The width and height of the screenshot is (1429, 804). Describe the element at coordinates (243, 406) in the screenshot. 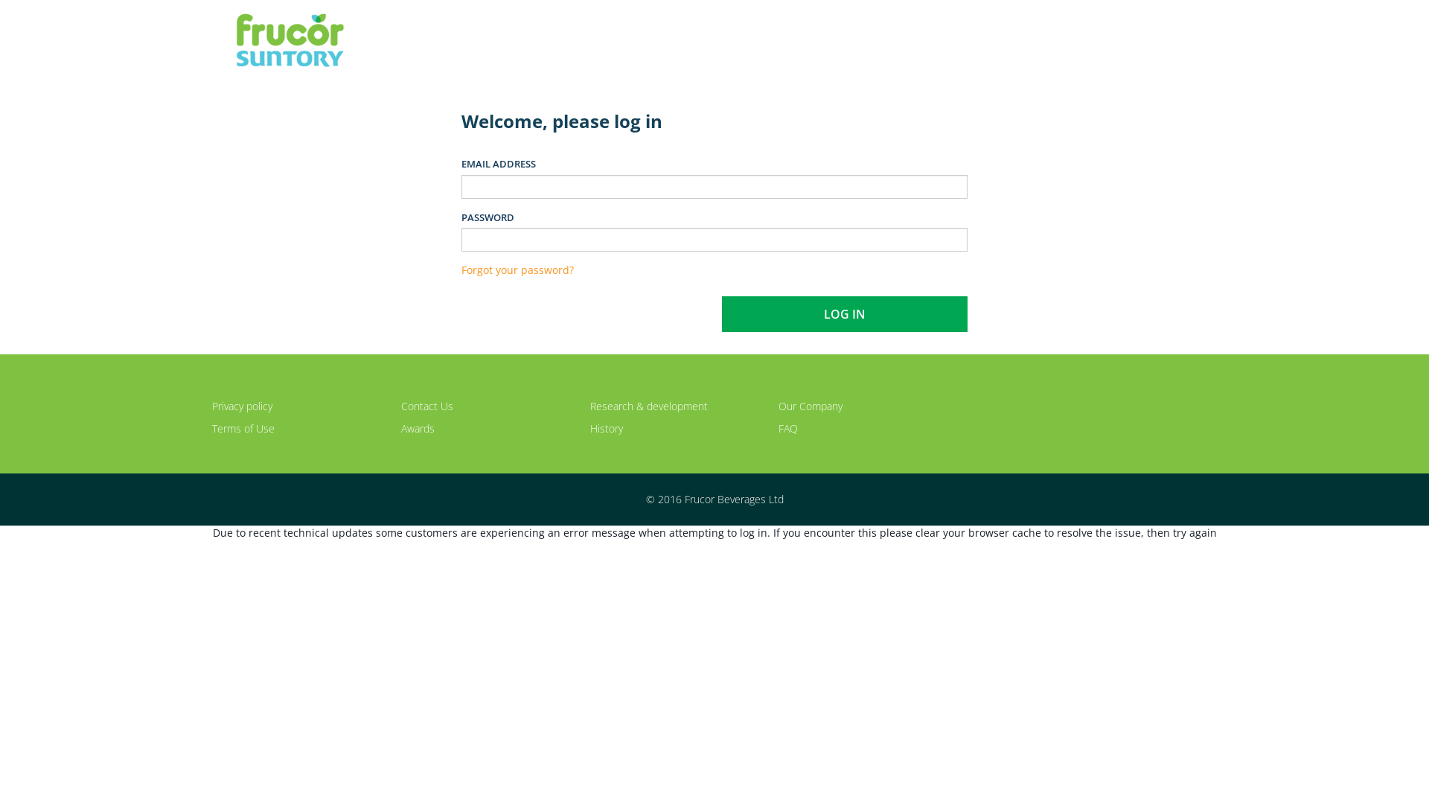

I see `Privacy policy` at that location.